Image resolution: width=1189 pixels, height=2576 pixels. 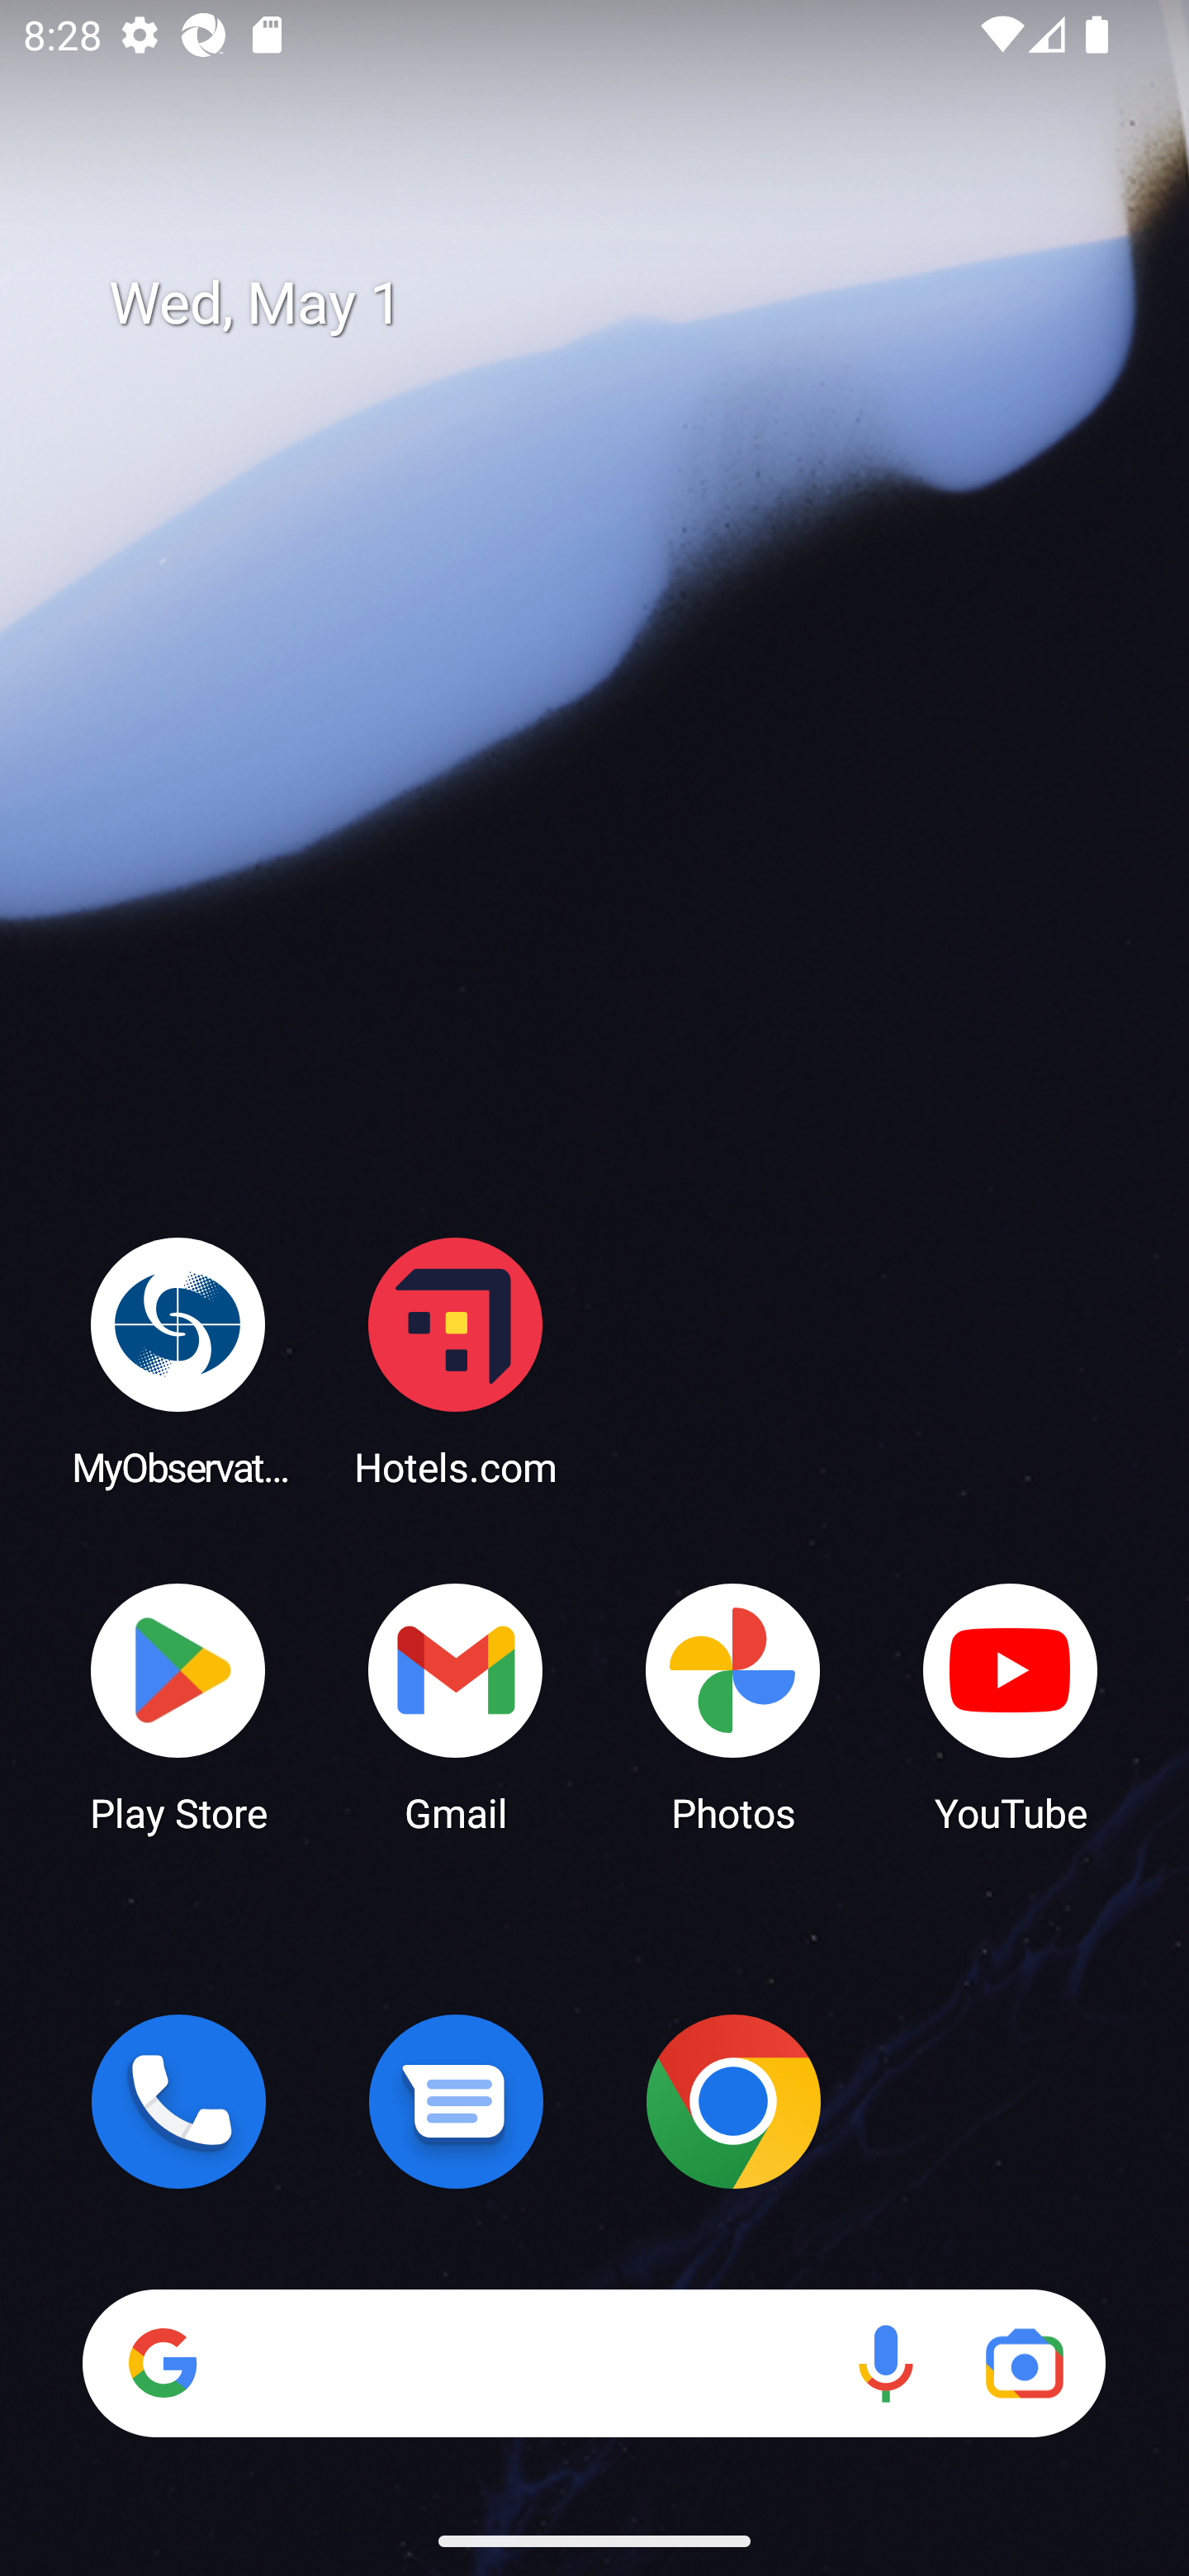 What do you see at coordinates (733, 2101) in the screenshot?
I see `Chrome` at bounding box center [733, 2101].